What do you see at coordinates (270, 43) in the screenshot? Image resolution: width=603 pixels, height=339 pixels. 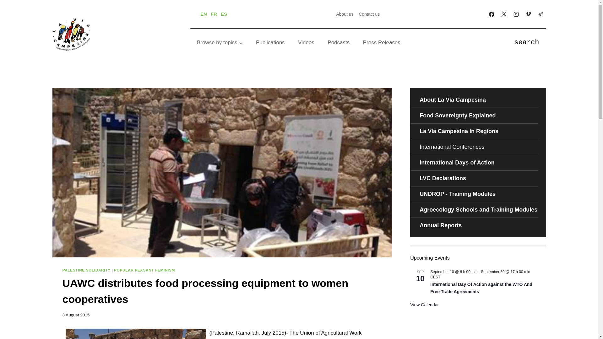 I see `Publications` at bounding box center [270, 43].